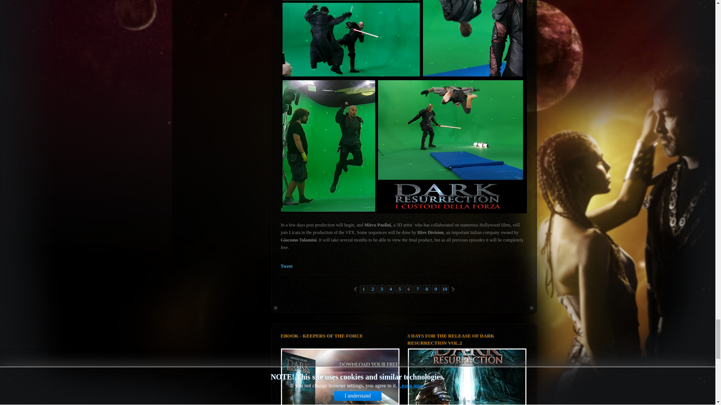 This screenshot has height=405, width=721. What do you see at coordinates (364, 289) in the screenshot?
I see `1` at bounding box center [364, 289].